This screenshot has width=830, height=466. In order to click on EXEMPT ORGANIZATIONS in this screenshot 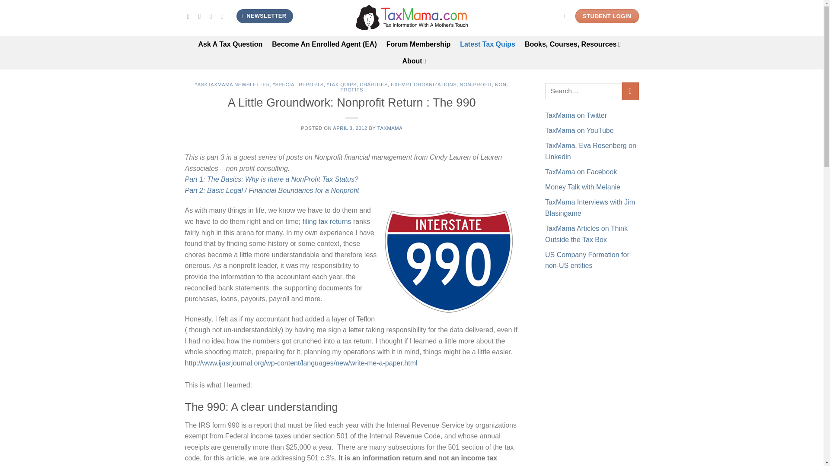, I will do `click(424, 85)`.